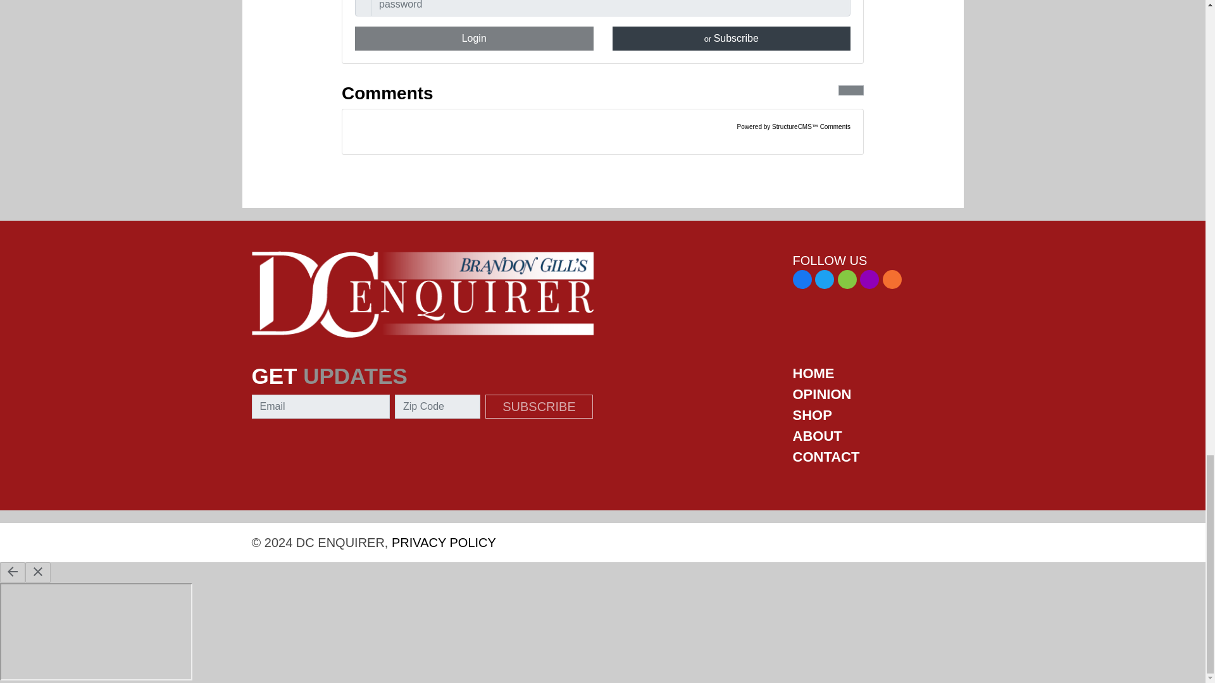 The width and height of the screenshot is (1215, 683). I want to click on Truth, so click(869, 279).